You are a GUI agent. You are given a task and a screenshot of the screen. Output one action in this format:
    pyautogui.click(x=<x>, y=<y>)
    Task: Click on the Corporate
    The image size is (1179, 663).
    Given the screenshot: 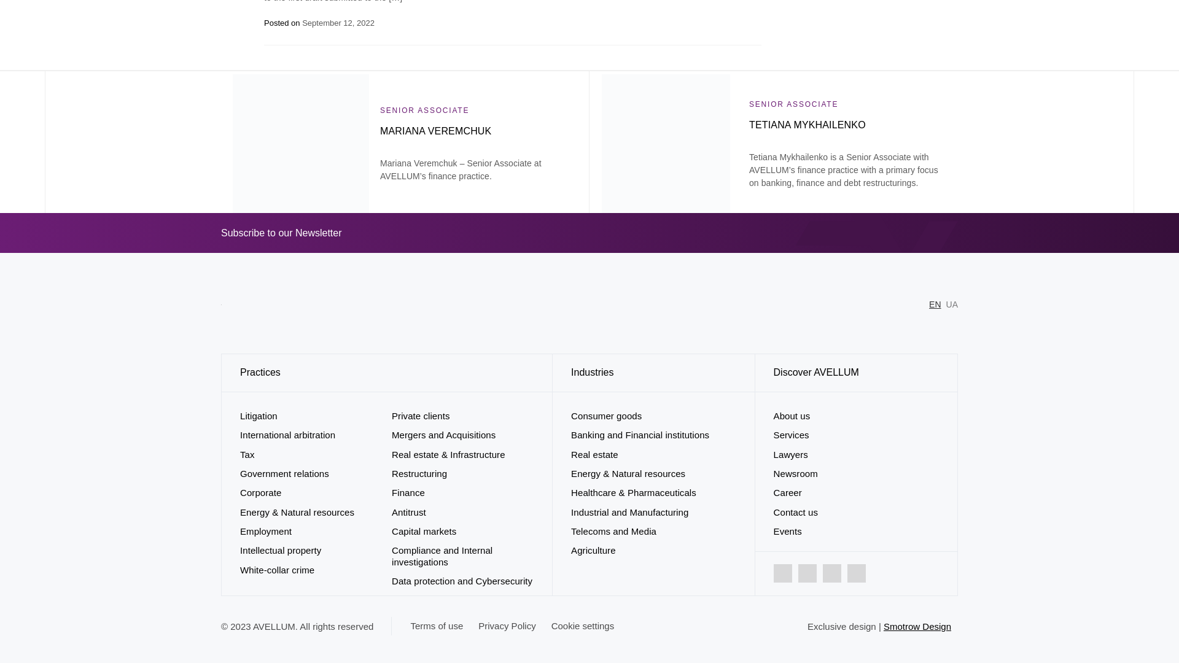 What is the action you would take?
    pyautogui.click(x=260, y=492)
    